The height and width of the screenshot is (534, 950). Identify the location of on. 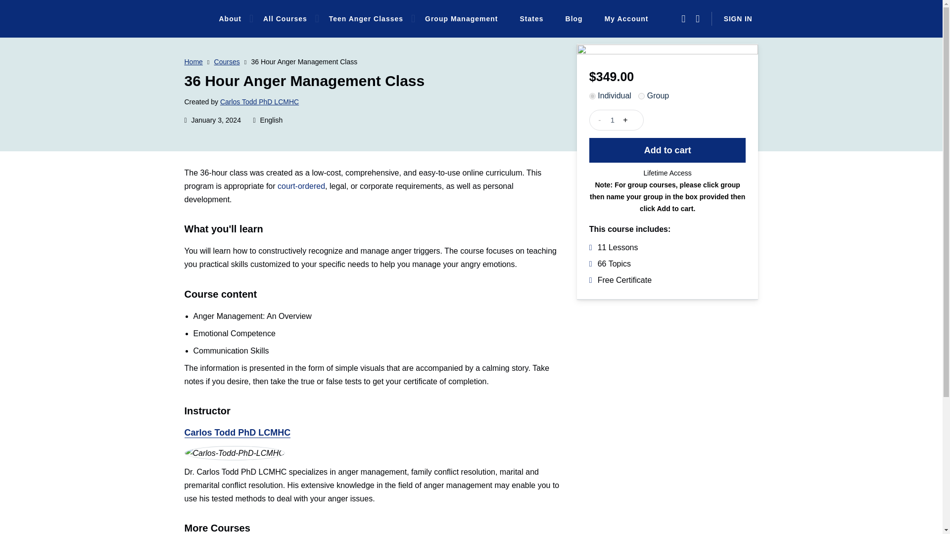
(641, 96).